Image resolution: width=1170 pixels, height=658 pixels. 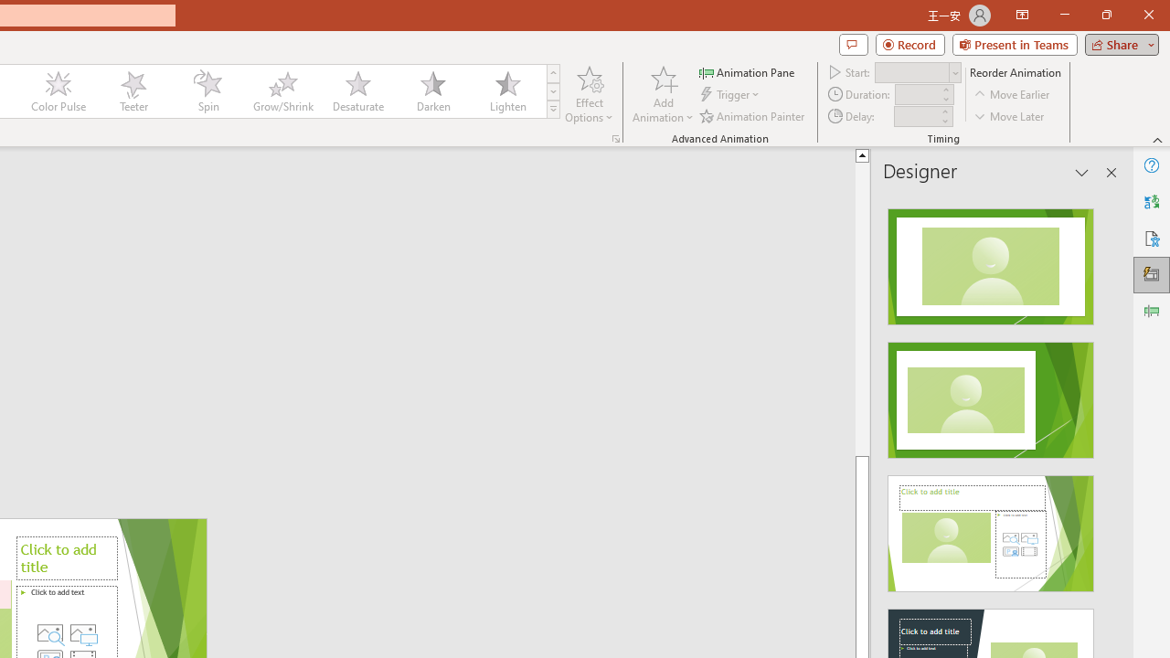 I want to click on Desaturate, so click(x=357, y=91).